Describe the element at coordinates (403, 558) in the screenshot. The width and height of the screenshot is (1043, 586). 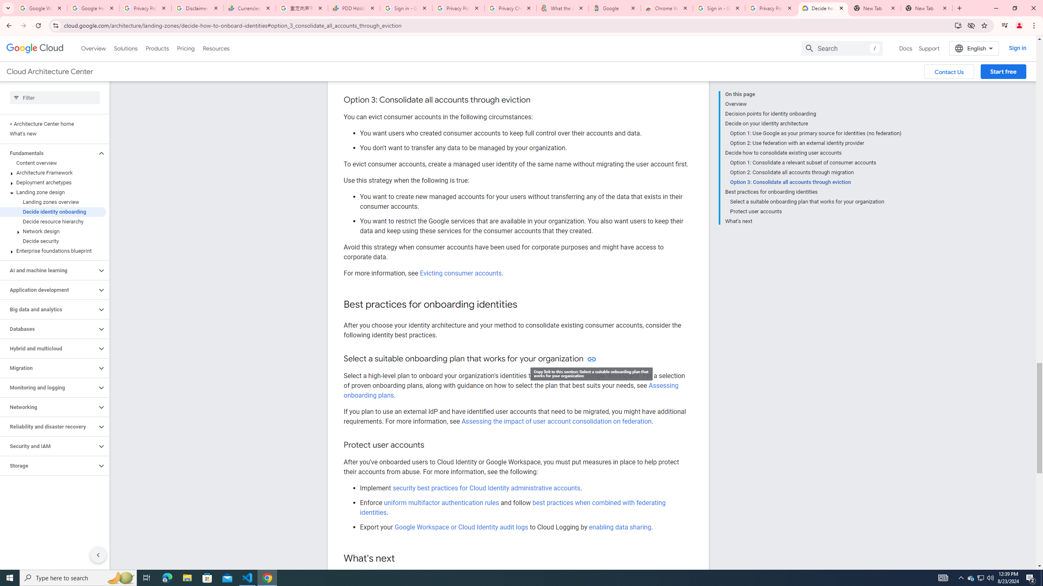
I see `Copy link to this section: What's next` at that location.